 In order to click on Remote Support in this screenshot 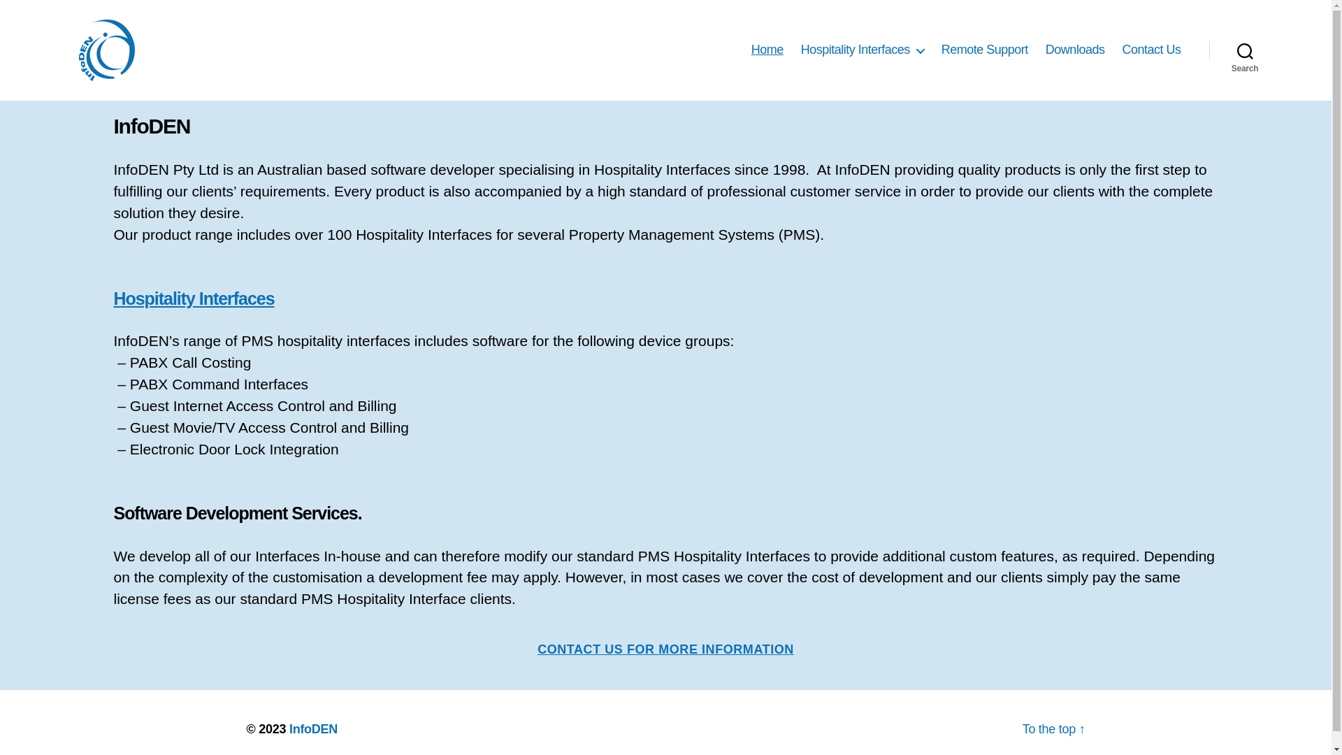, I will do `click(985, 50)`.